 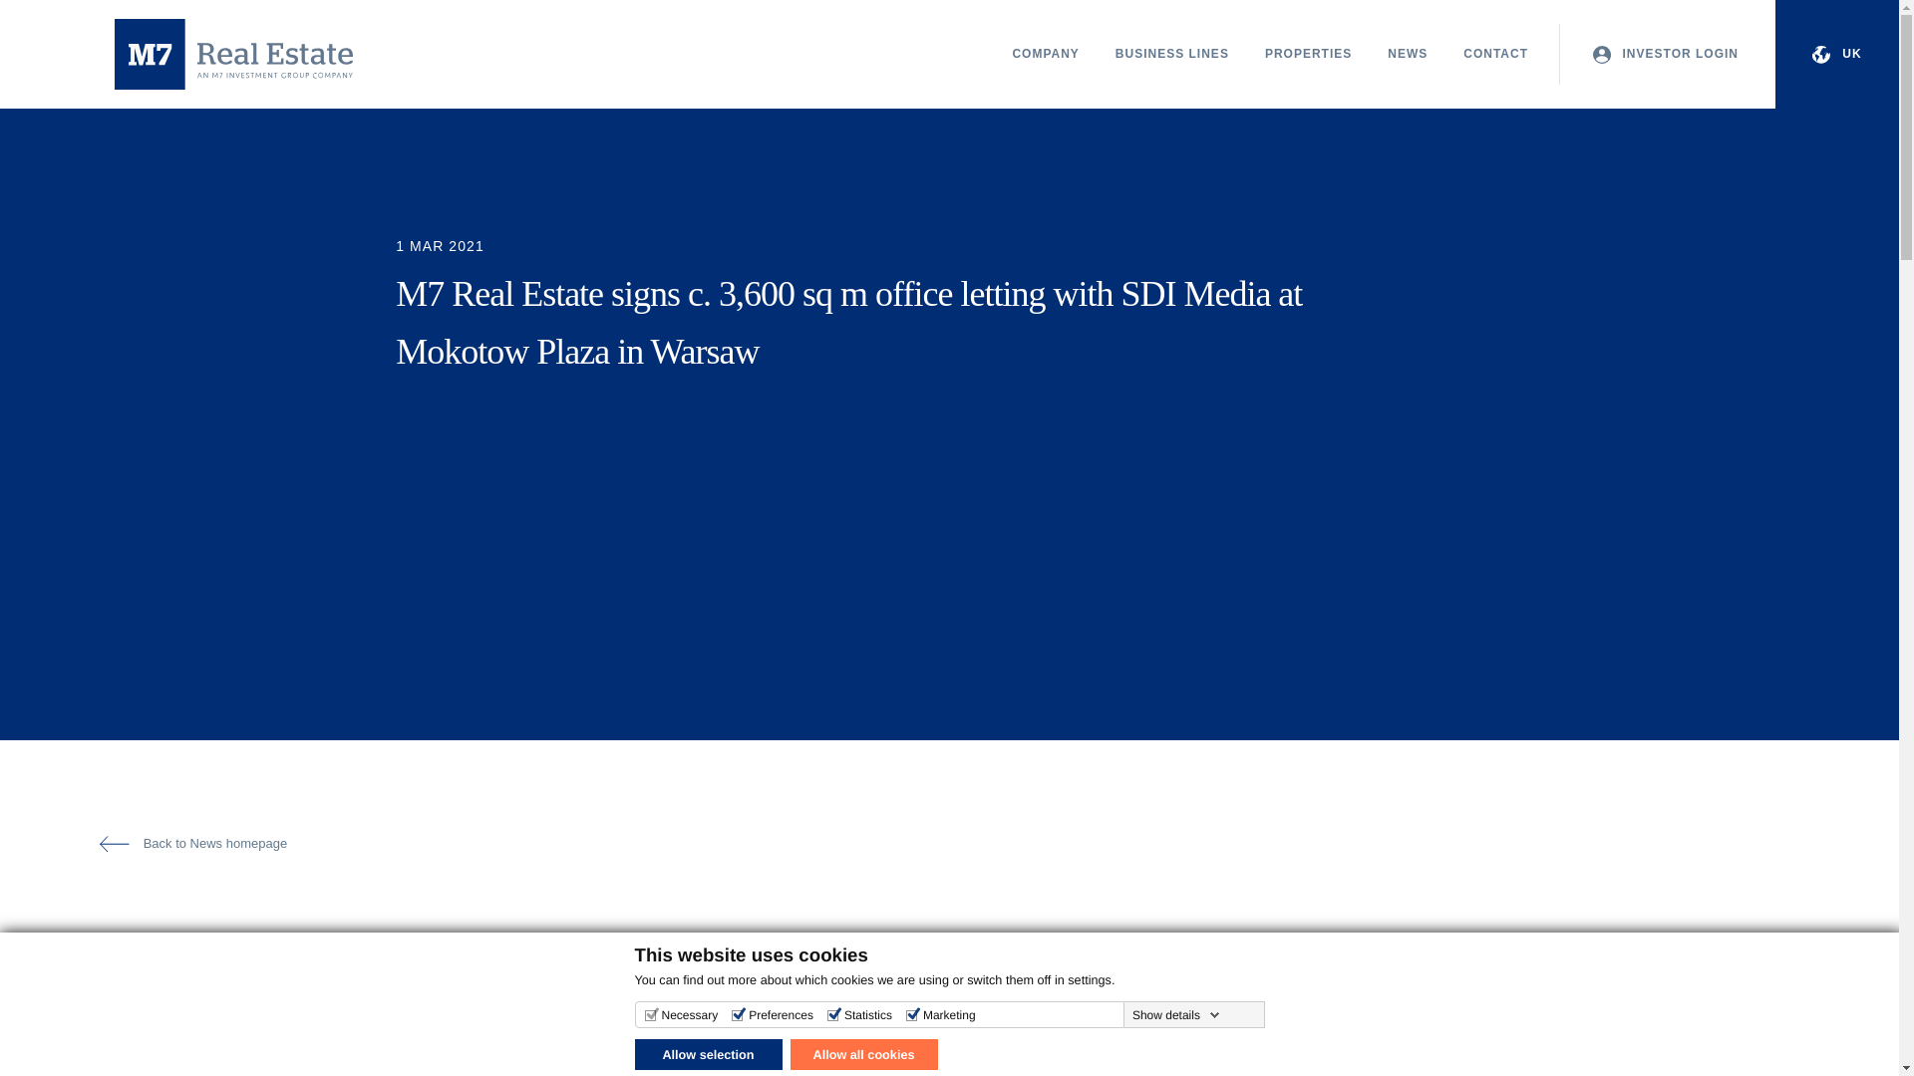 I want to click on Show details, so click(x=1176, y=1014).